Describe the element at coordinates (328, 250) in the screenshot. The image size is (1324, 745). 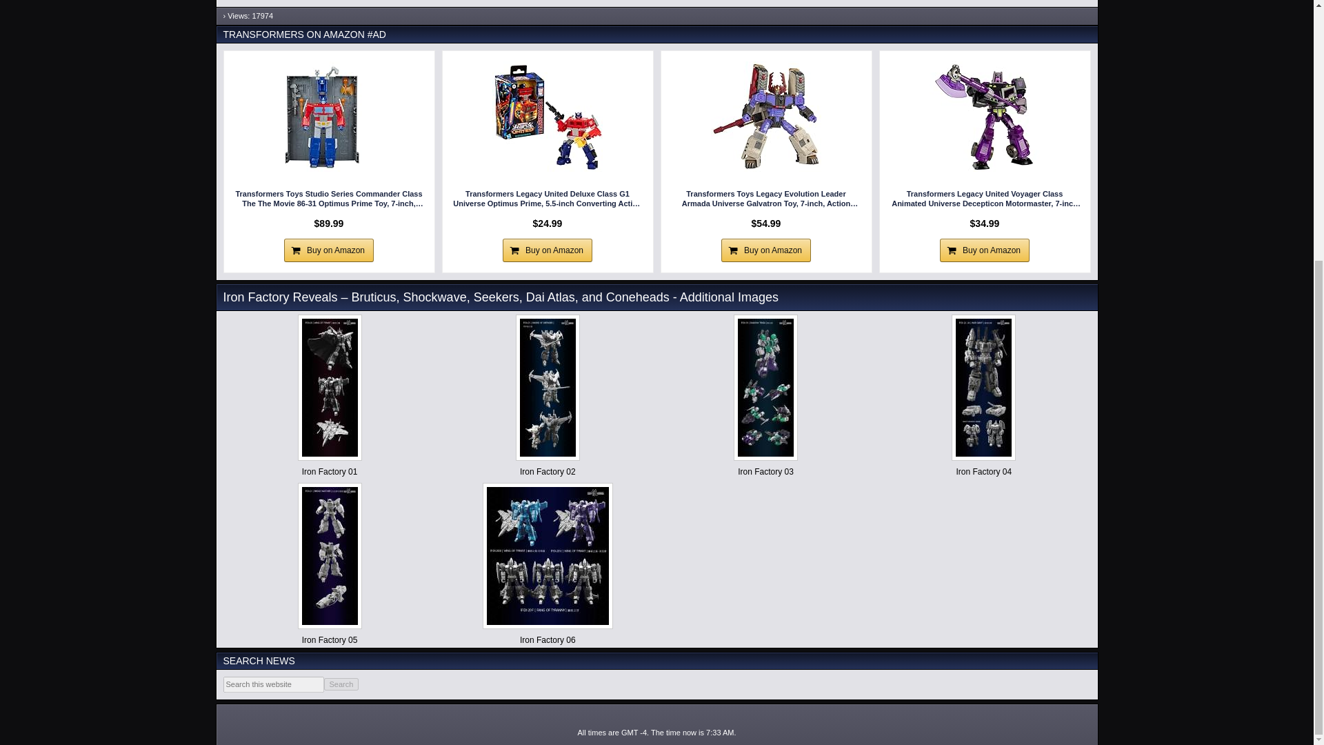
I see `Buy on Amazon` at that location.